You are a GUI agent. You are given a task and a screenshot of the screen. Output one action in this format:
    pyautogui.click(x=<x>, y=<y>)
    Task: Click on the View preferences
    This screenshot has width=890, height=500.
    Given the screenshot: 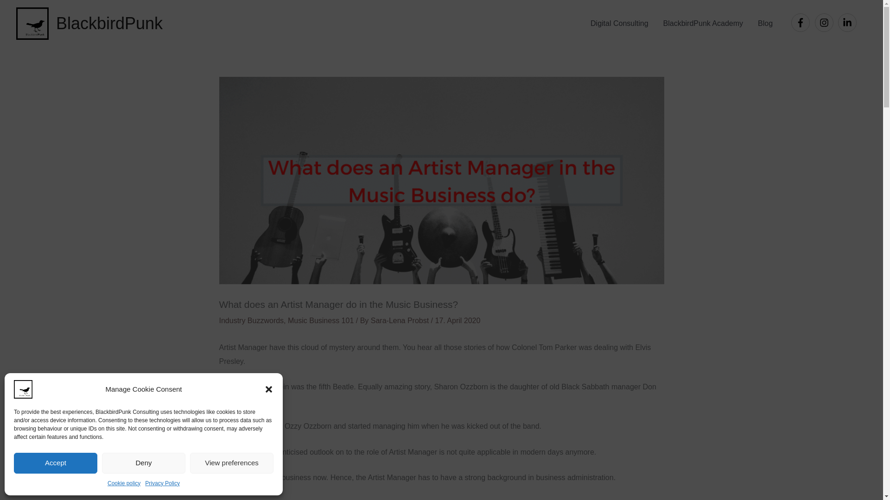 What is the action you would take?
    pyautogui.click(x=232, y=463)
    